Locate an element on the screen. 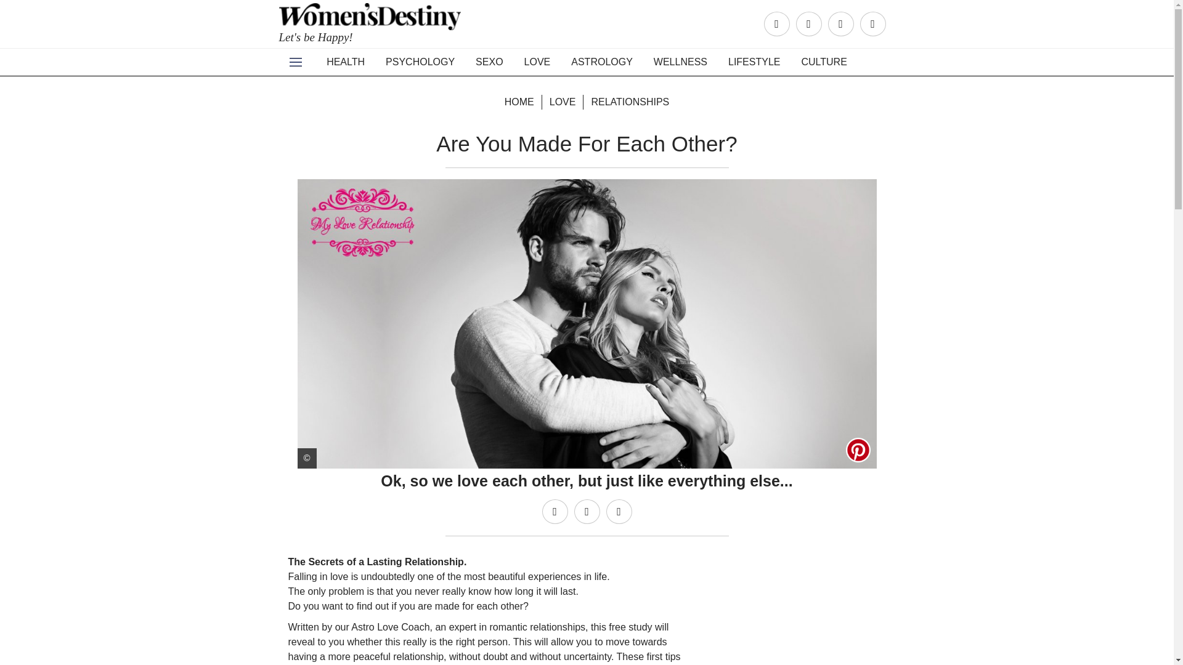 Image resolution: width=1183 pixels, height=665 pixels. PSYCHOLOGY is located at coordinates (420, 62).